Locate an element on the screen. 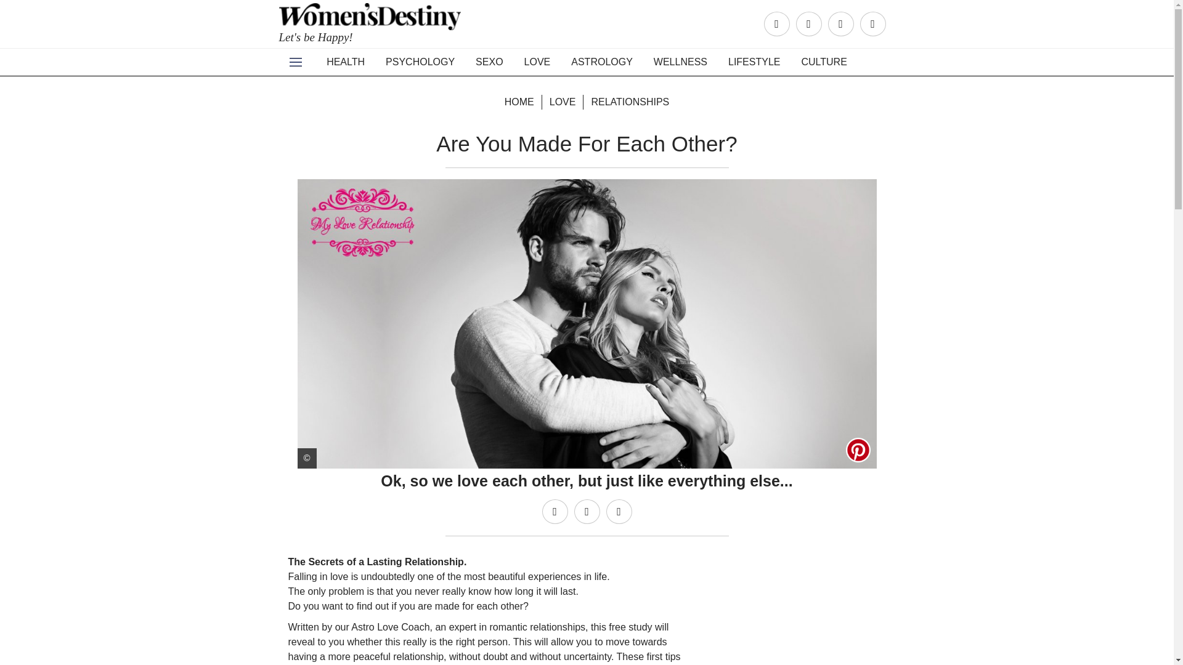 Image resolution: width=1183 pixels, height=665 pixels. PSYCHOLOGY is located at coordinates (420, 62).